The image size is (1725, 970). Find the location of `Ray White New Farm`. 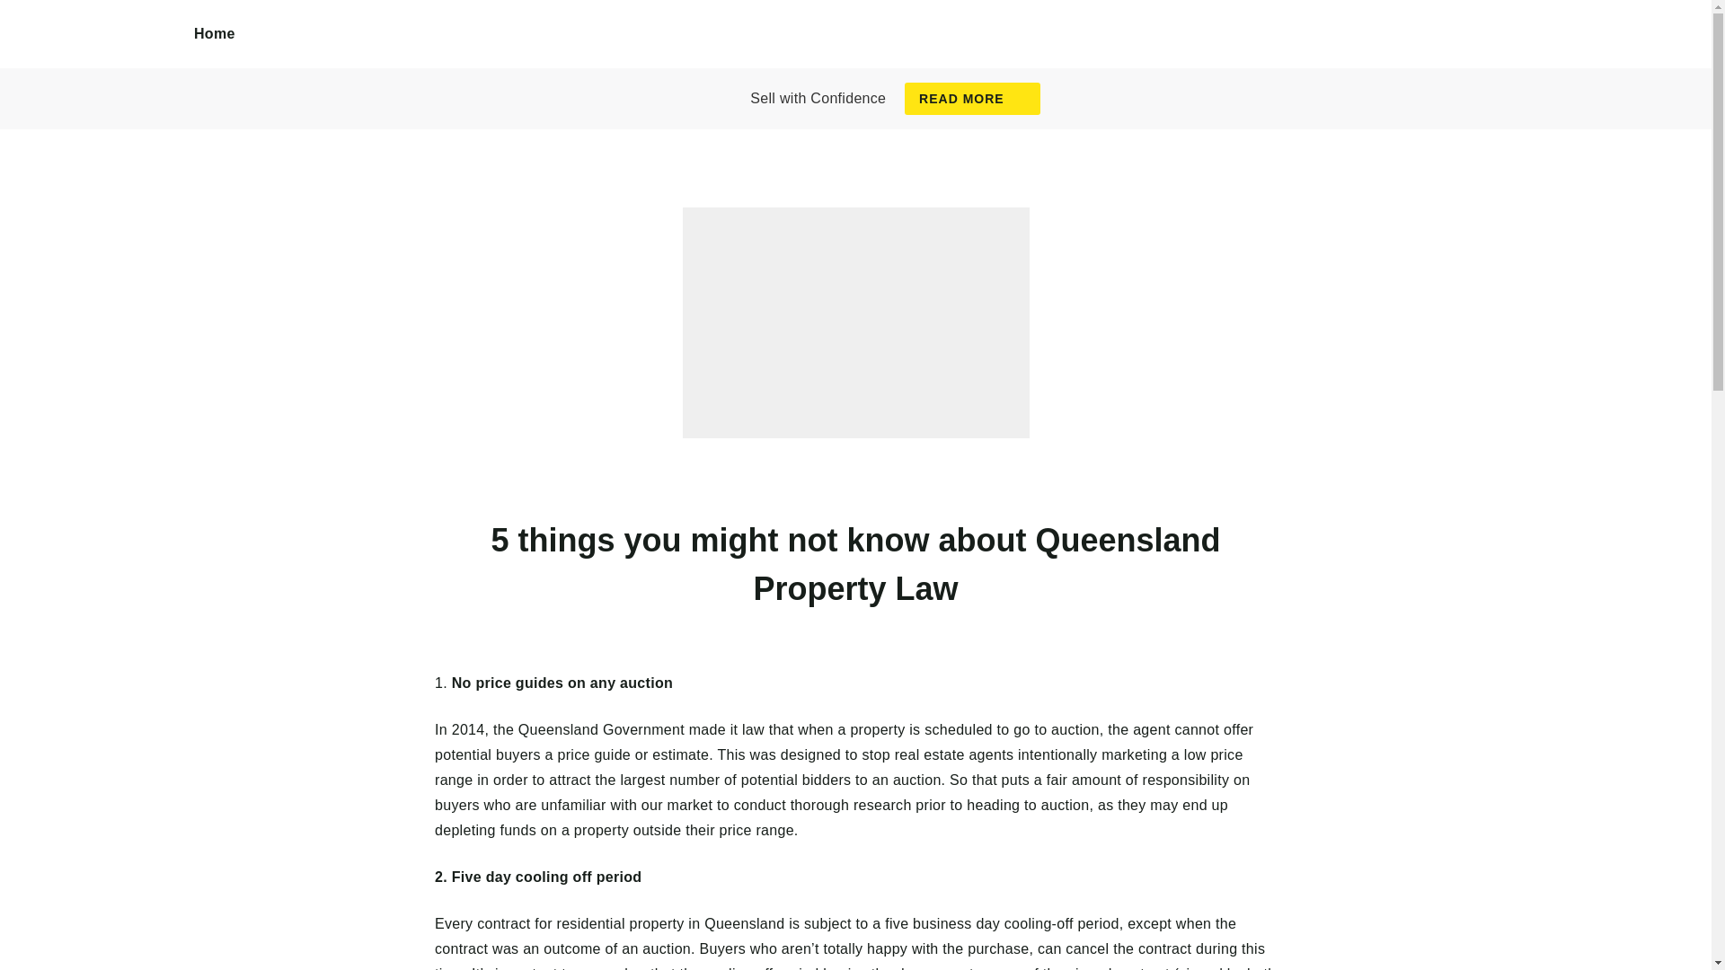

Ray White New Farm is located at coordinates (97, 54).